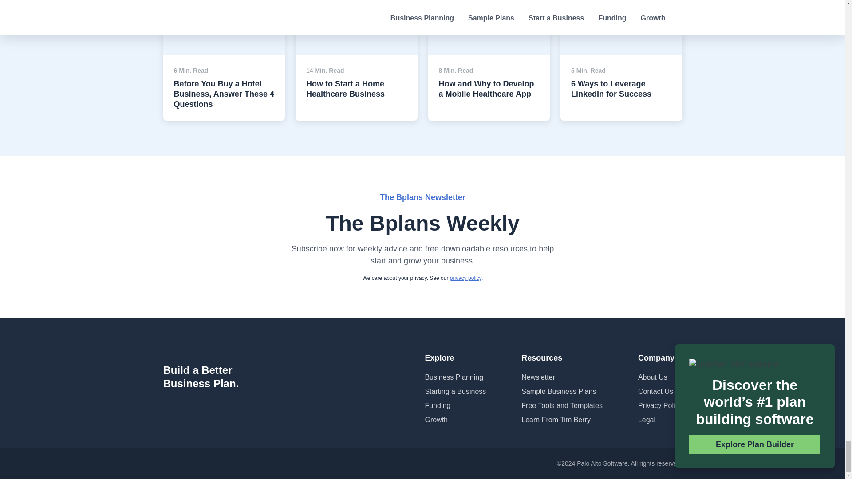 This screenshot has width=852, height=479. What do you see at coordinates (209, 8) in the screenshot?
I see `Should you buy a hotel?` at bounding box center [209, 8].